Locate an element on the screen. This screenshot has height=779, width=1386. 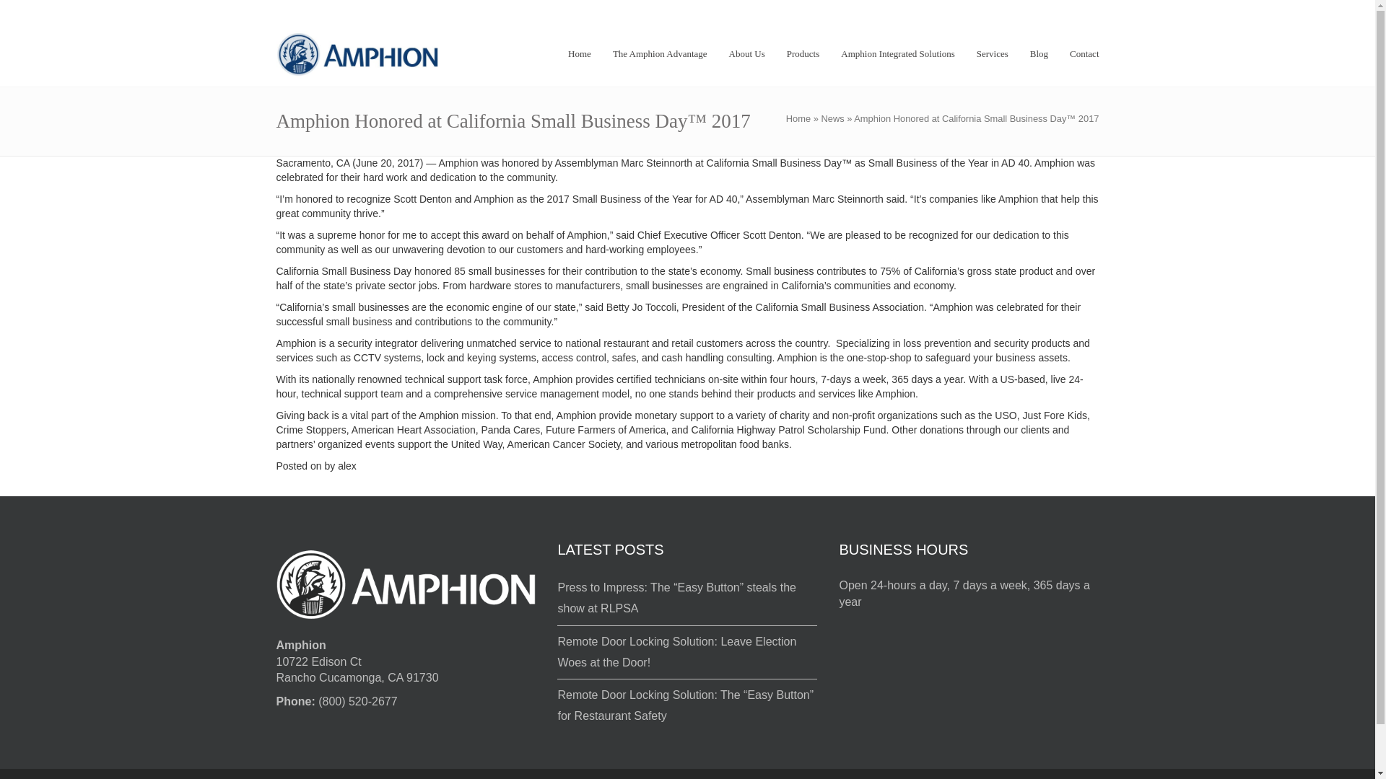
News is located at coordinates (832, 118).